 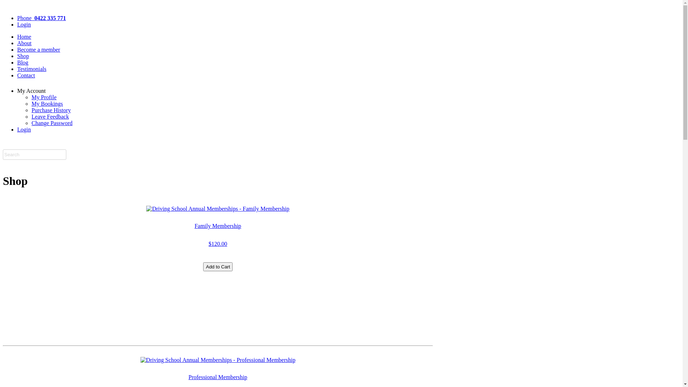 I want to click on Contact, so click(x=26, y=75).